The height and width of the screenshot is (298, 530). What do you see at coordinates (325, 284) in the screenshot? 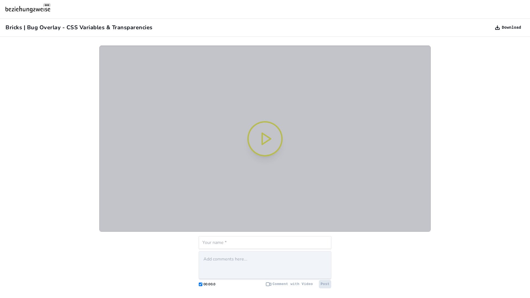
I see `Post` at bounding box center [325, 284].